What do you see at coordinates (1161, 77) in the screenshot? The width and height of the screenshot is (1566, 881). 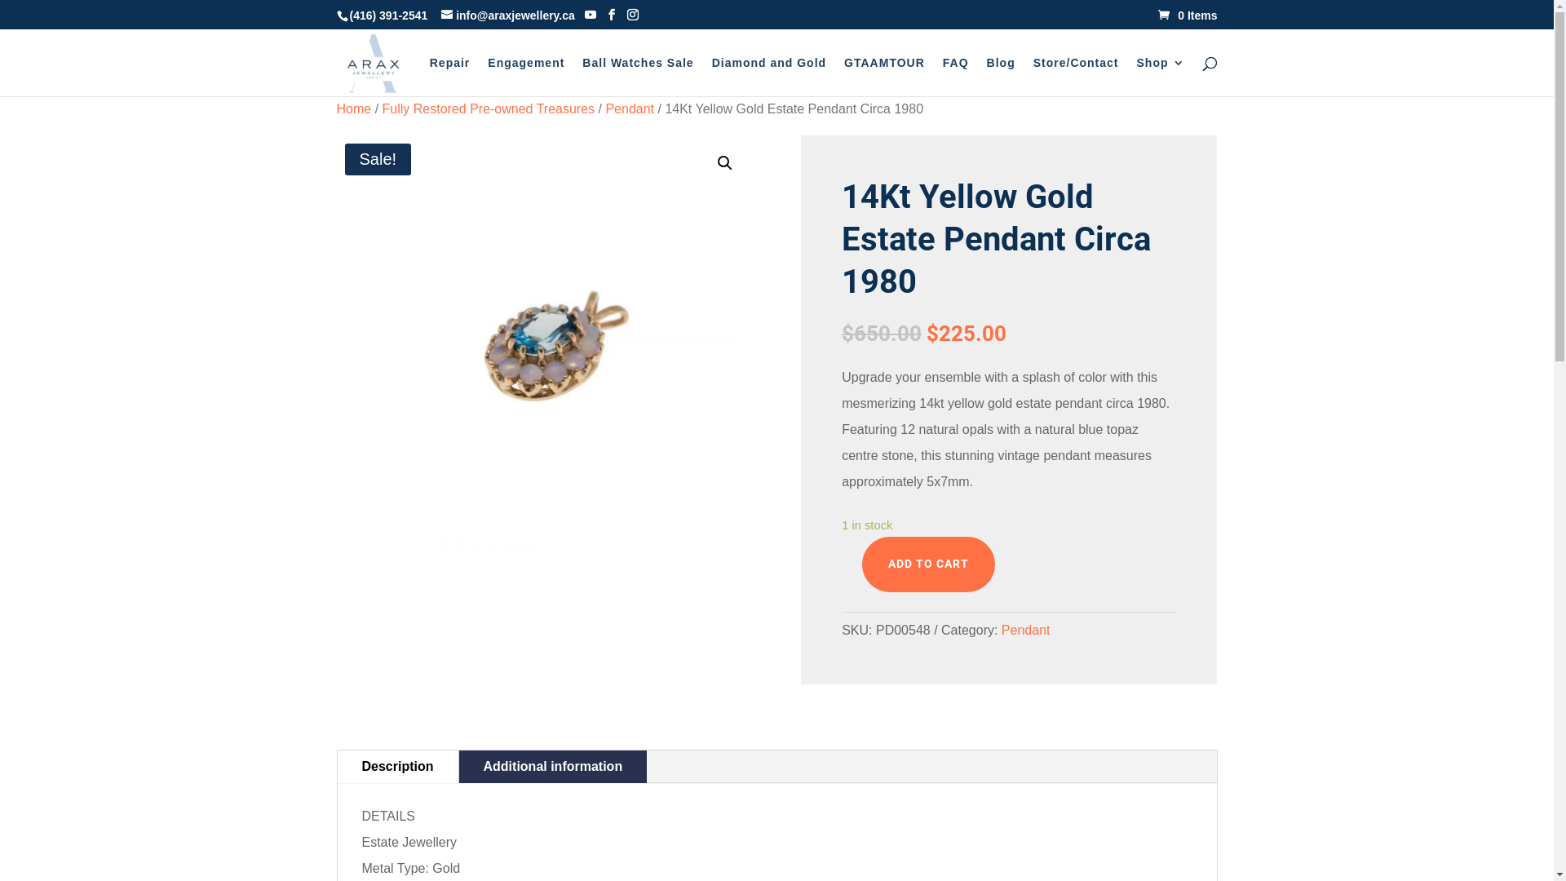 I see `Shop` at bounding box center [1161, 77].